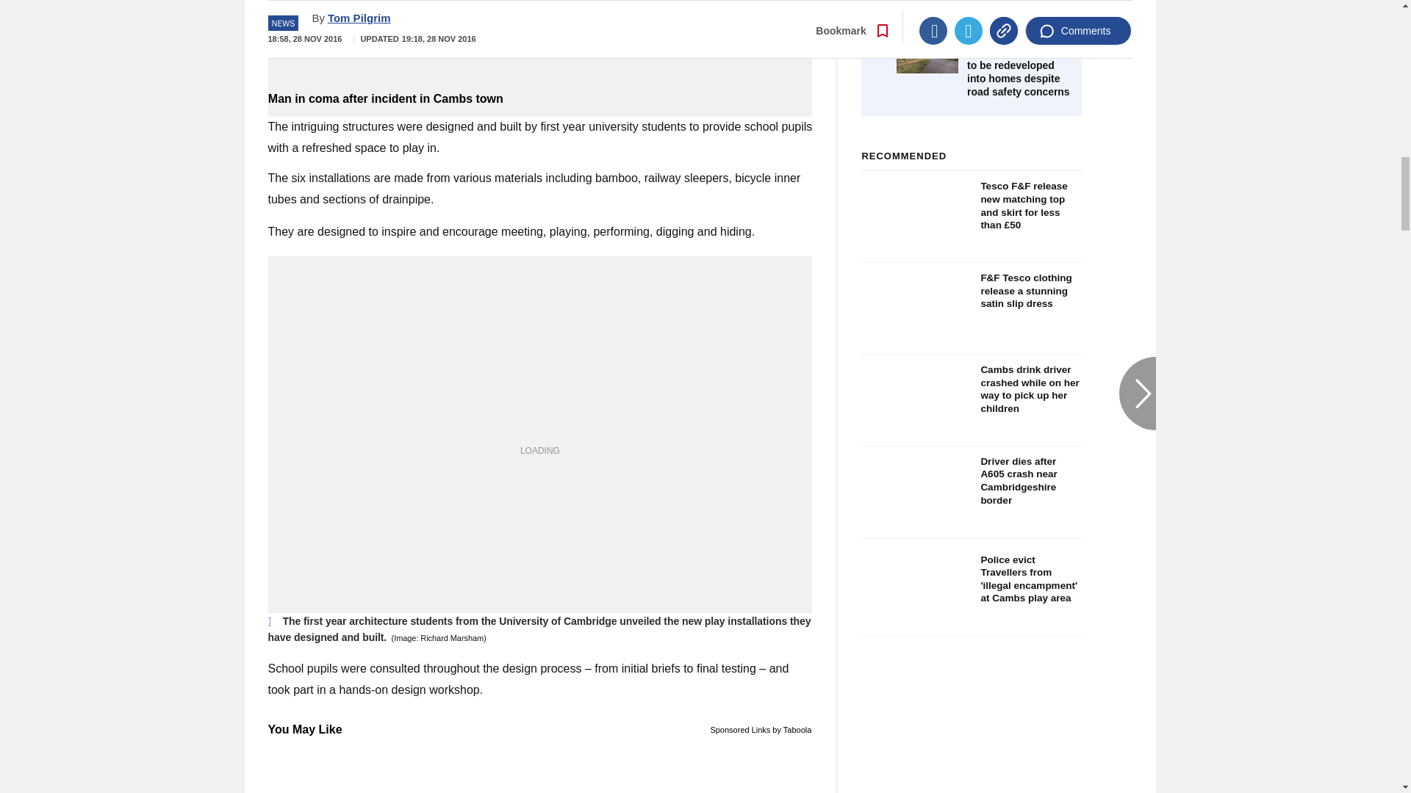 The image size is (1411, 793). I want to click on Man in coma after incident in Cambs town, so click(539, 44).